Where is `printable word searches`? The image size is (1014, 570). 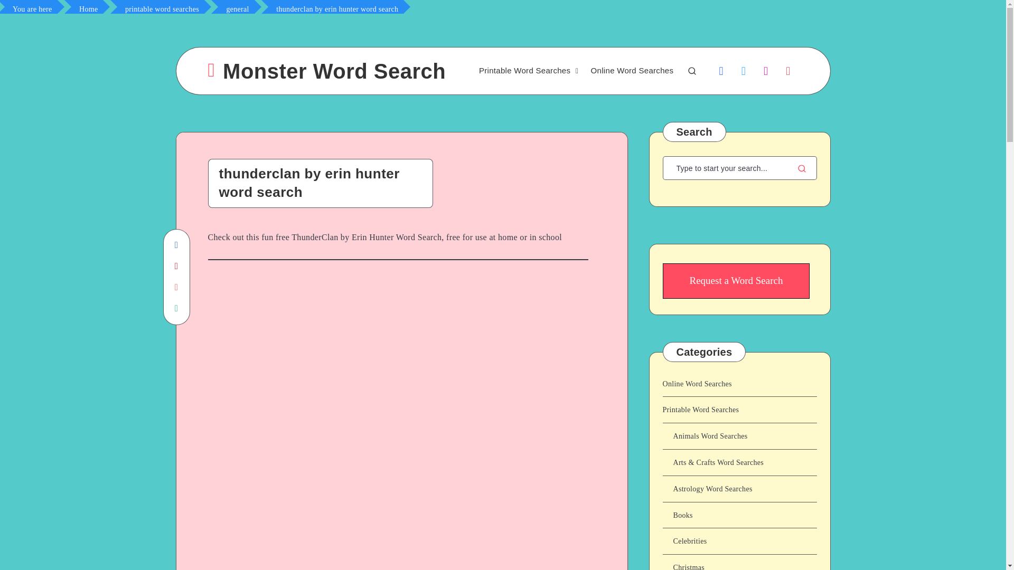
printable word searches is located at coordinates (162, 6).